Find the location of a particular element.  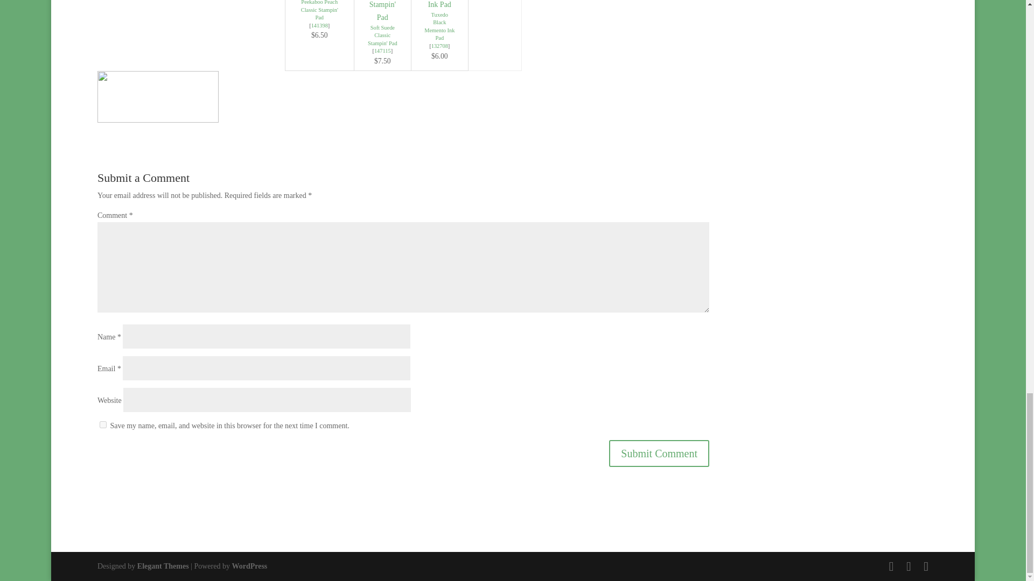

Peekaboo Peach Classic Stampin' Pad is located at coordinates (319, 10).